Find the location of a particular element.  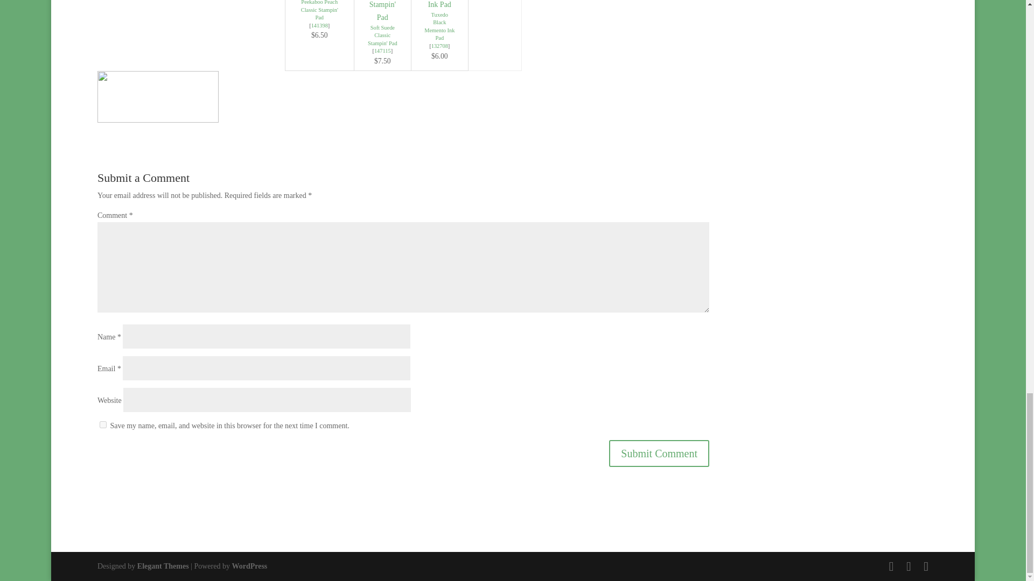

Peekaboo Peach Classic Stampin' Pad is located at coordinates (319, 10).